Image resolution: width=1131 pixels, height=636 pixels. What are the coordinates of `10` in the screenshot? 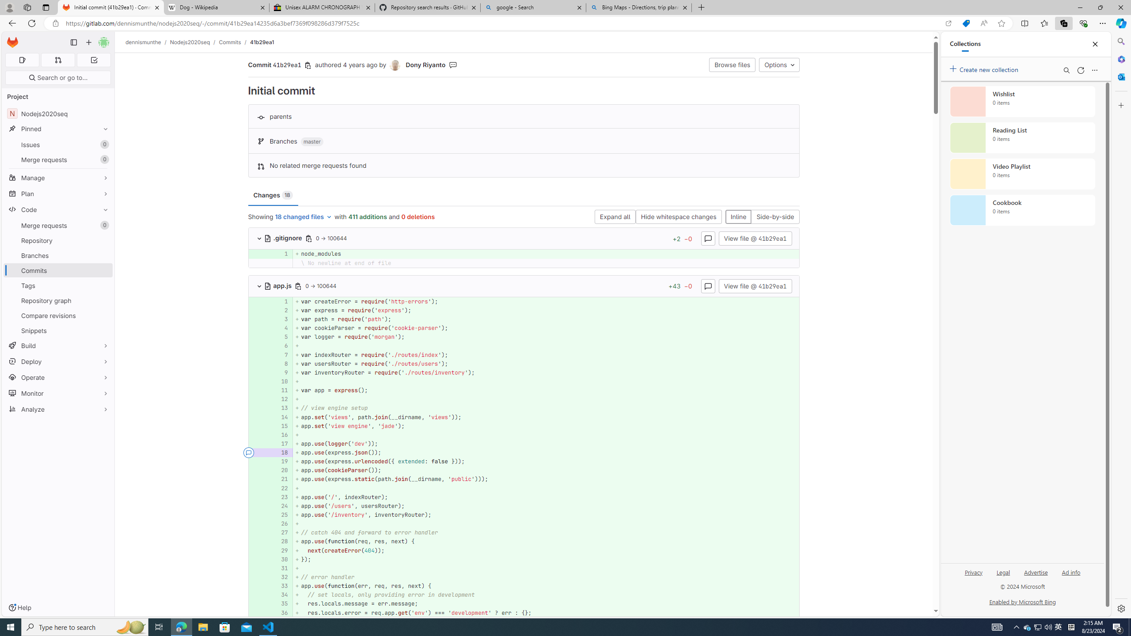 It's located at (281, 382).